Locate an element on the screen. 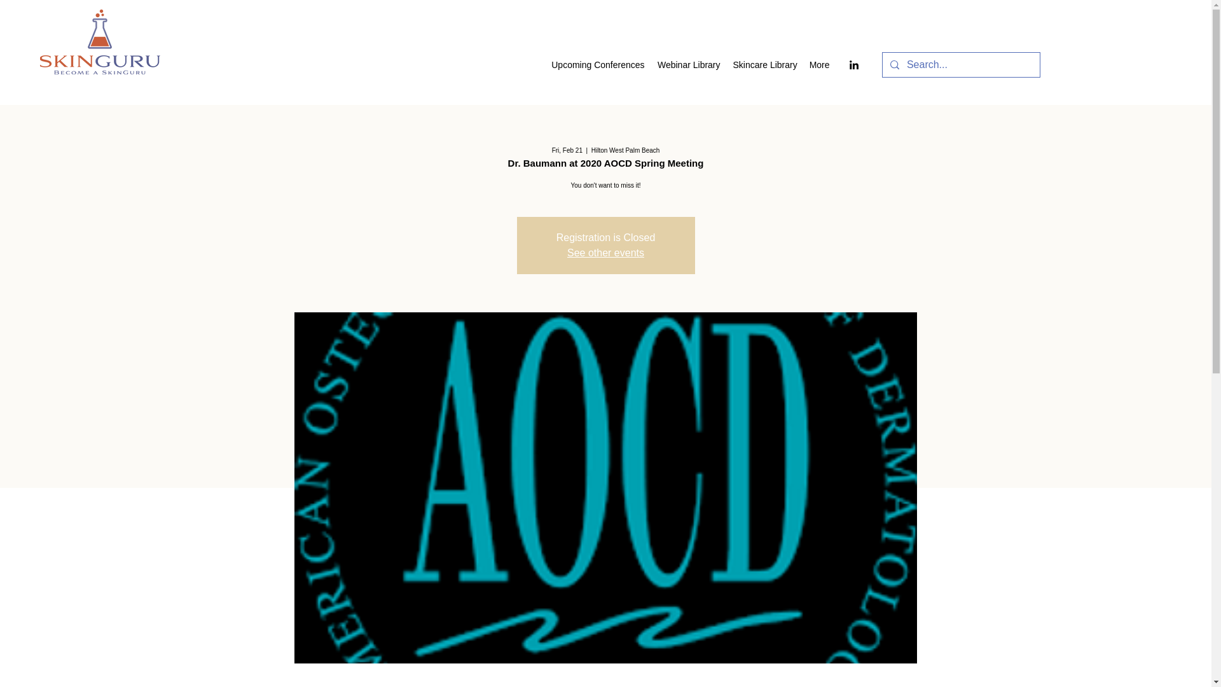  Upcoming Conferences is located at coordinates (597, 65).